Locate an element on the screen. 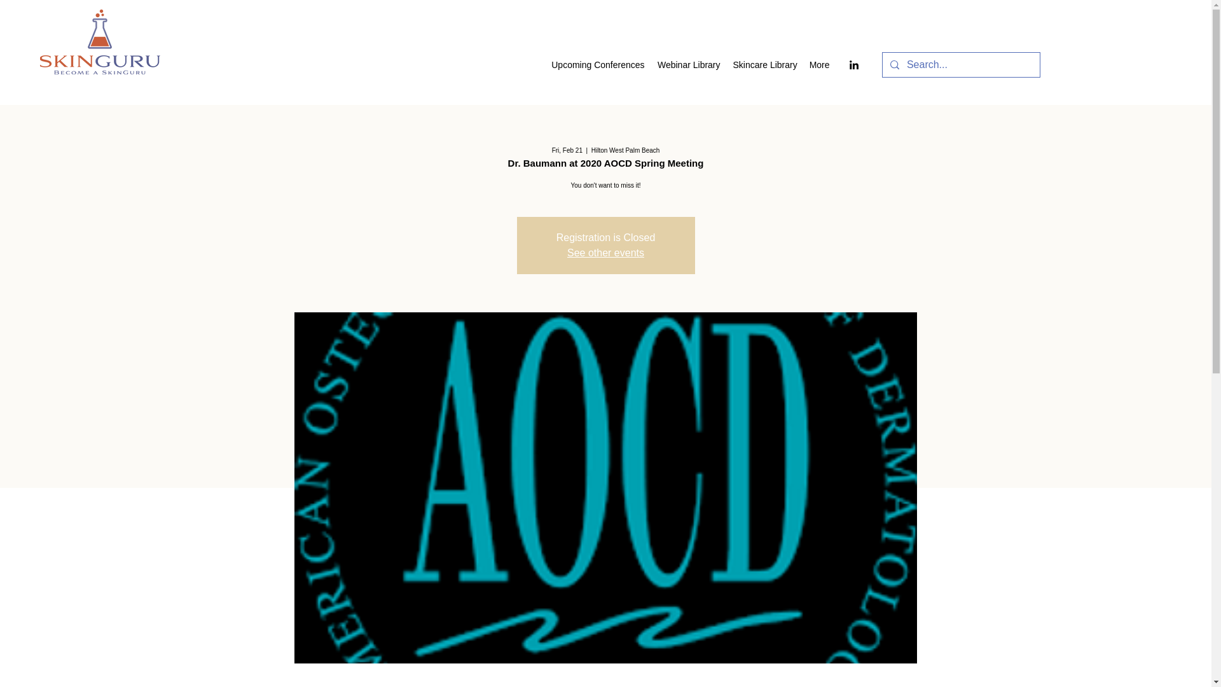  Upcoming Conferences is located at coordinates (597, 65).